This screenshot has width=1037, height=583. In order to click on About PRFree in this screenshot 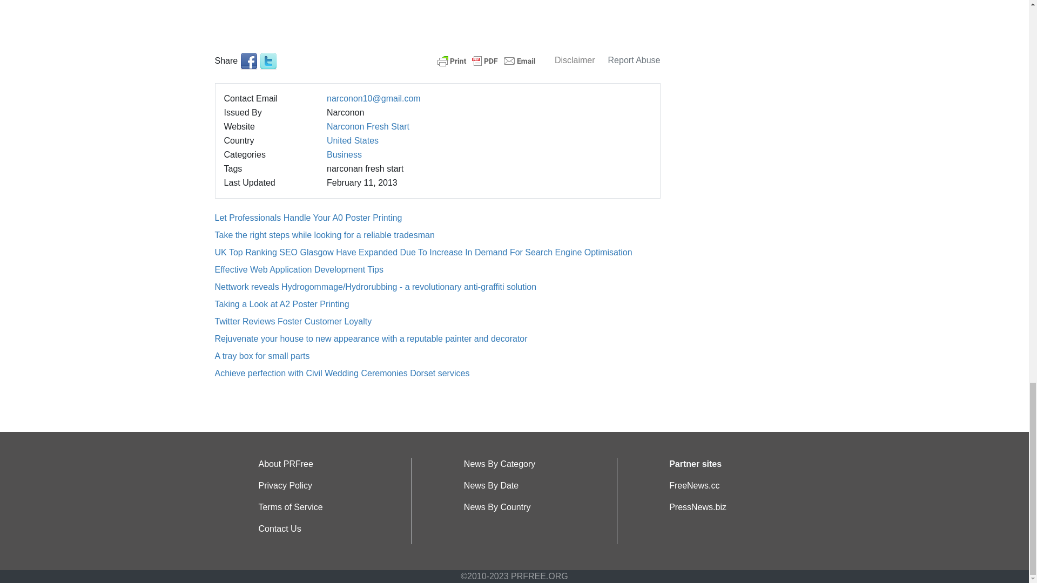, I will do `click(285, 464)`.